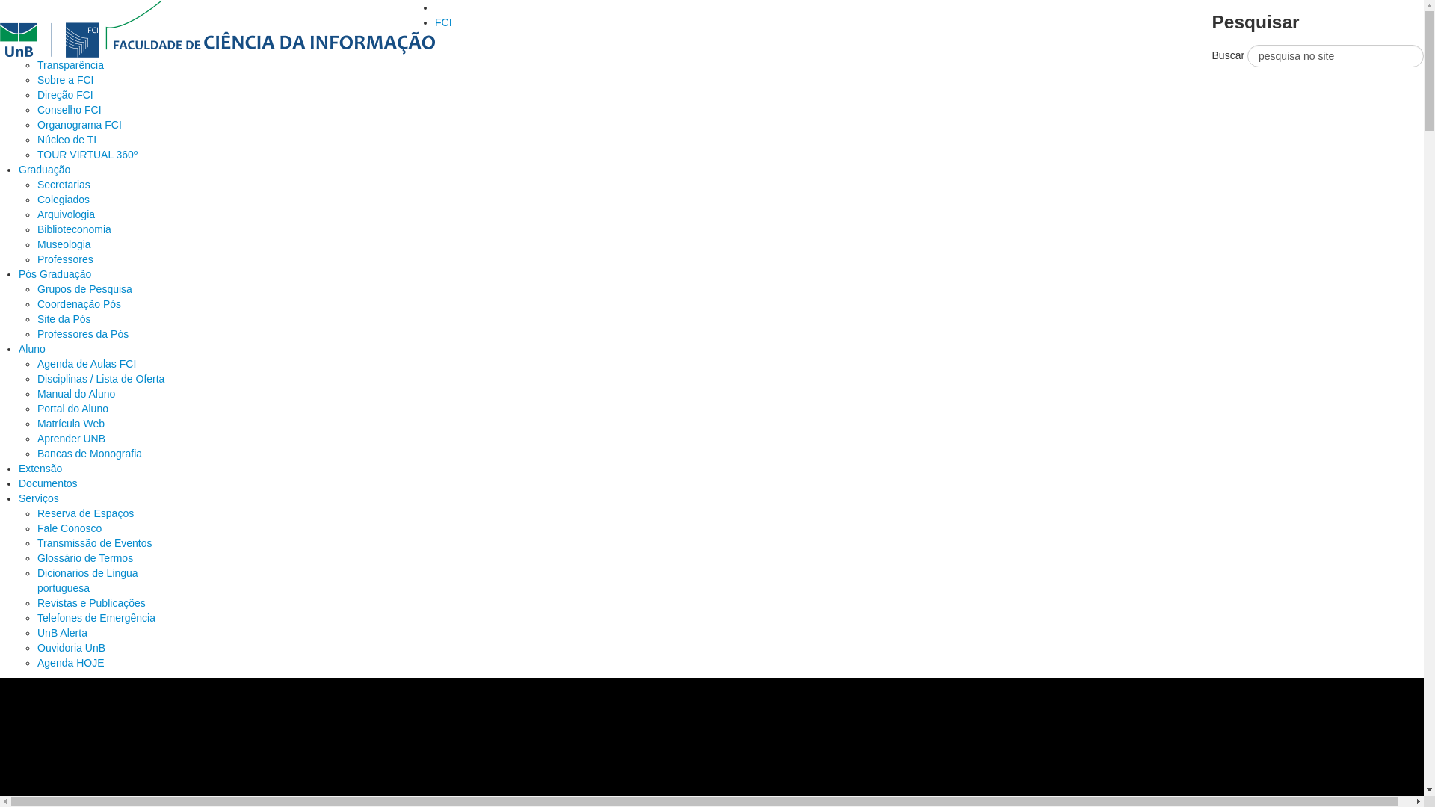  I want to click on FCI, so click(217, 28).